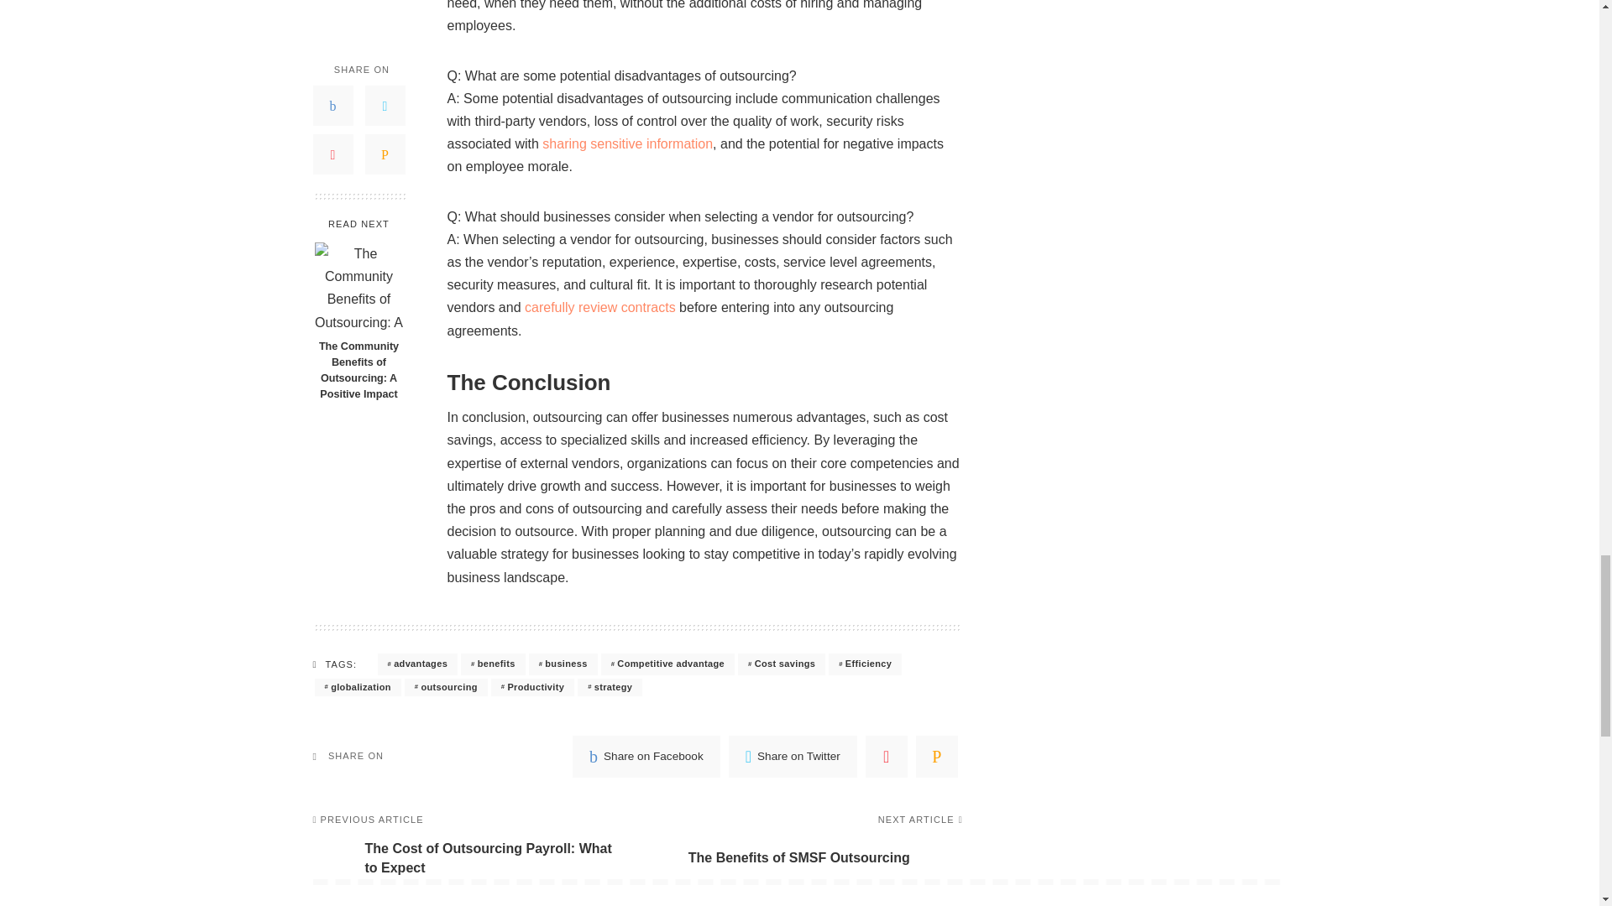 Image resolution: width=1612 pixels, height=906 pixels. What do you see at coordinates (493, 664) in the screenshot?
I see `benefits` at bounding box center [493, 664].